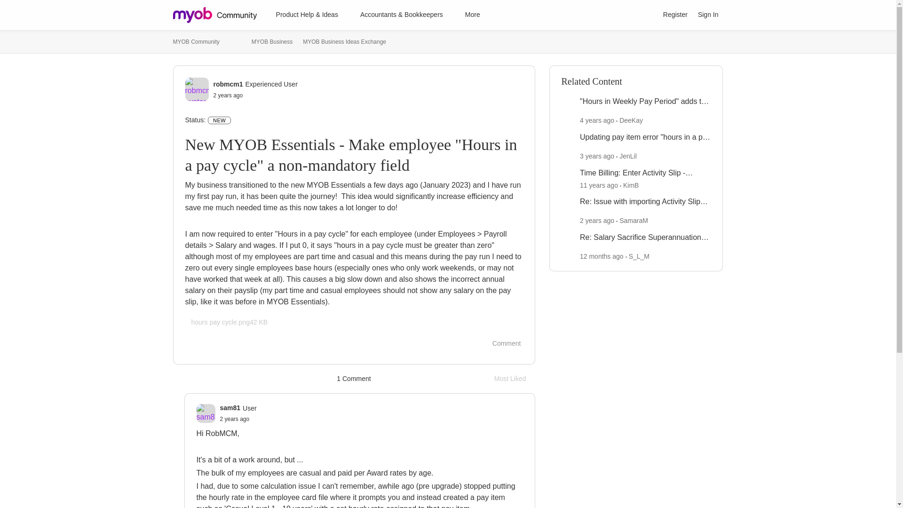 The height and width of the screenshot is (508, 903). Describe the element at coordinates (596, 156) in the screenshot. I see `Re: Issue with importing Activity Slips in AccountRight` at that location.